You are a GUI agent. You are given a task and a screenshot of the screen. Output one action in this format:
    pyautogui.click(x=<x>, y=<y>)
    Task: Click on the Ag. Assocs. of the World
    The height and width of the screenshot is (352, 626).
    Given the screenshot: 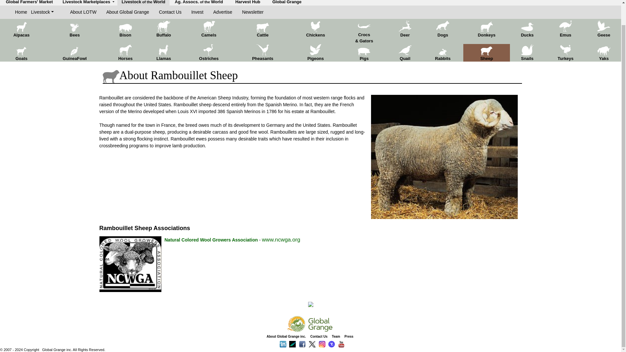 What is the action you would take?
    pyautogui.click(x=199, y=2)
    